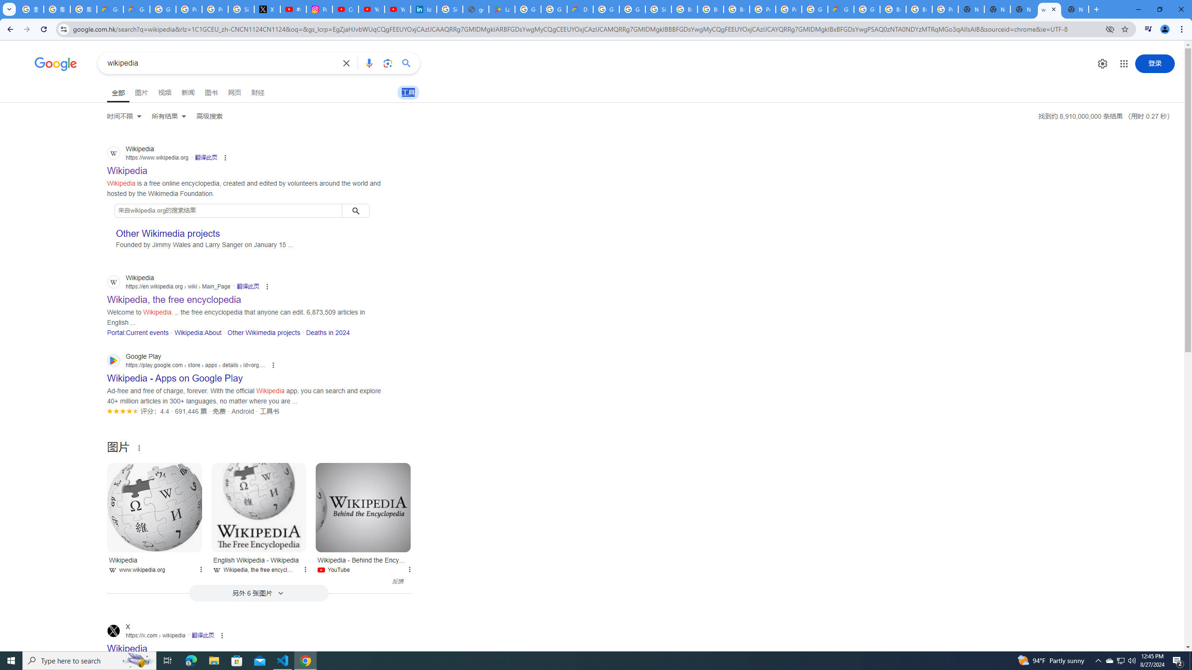 This screenshot has width=1192, height=670. Describe the element at coordinates (450, 9) in the screenshot. I see `Sign in - Google Accounts` at that location.